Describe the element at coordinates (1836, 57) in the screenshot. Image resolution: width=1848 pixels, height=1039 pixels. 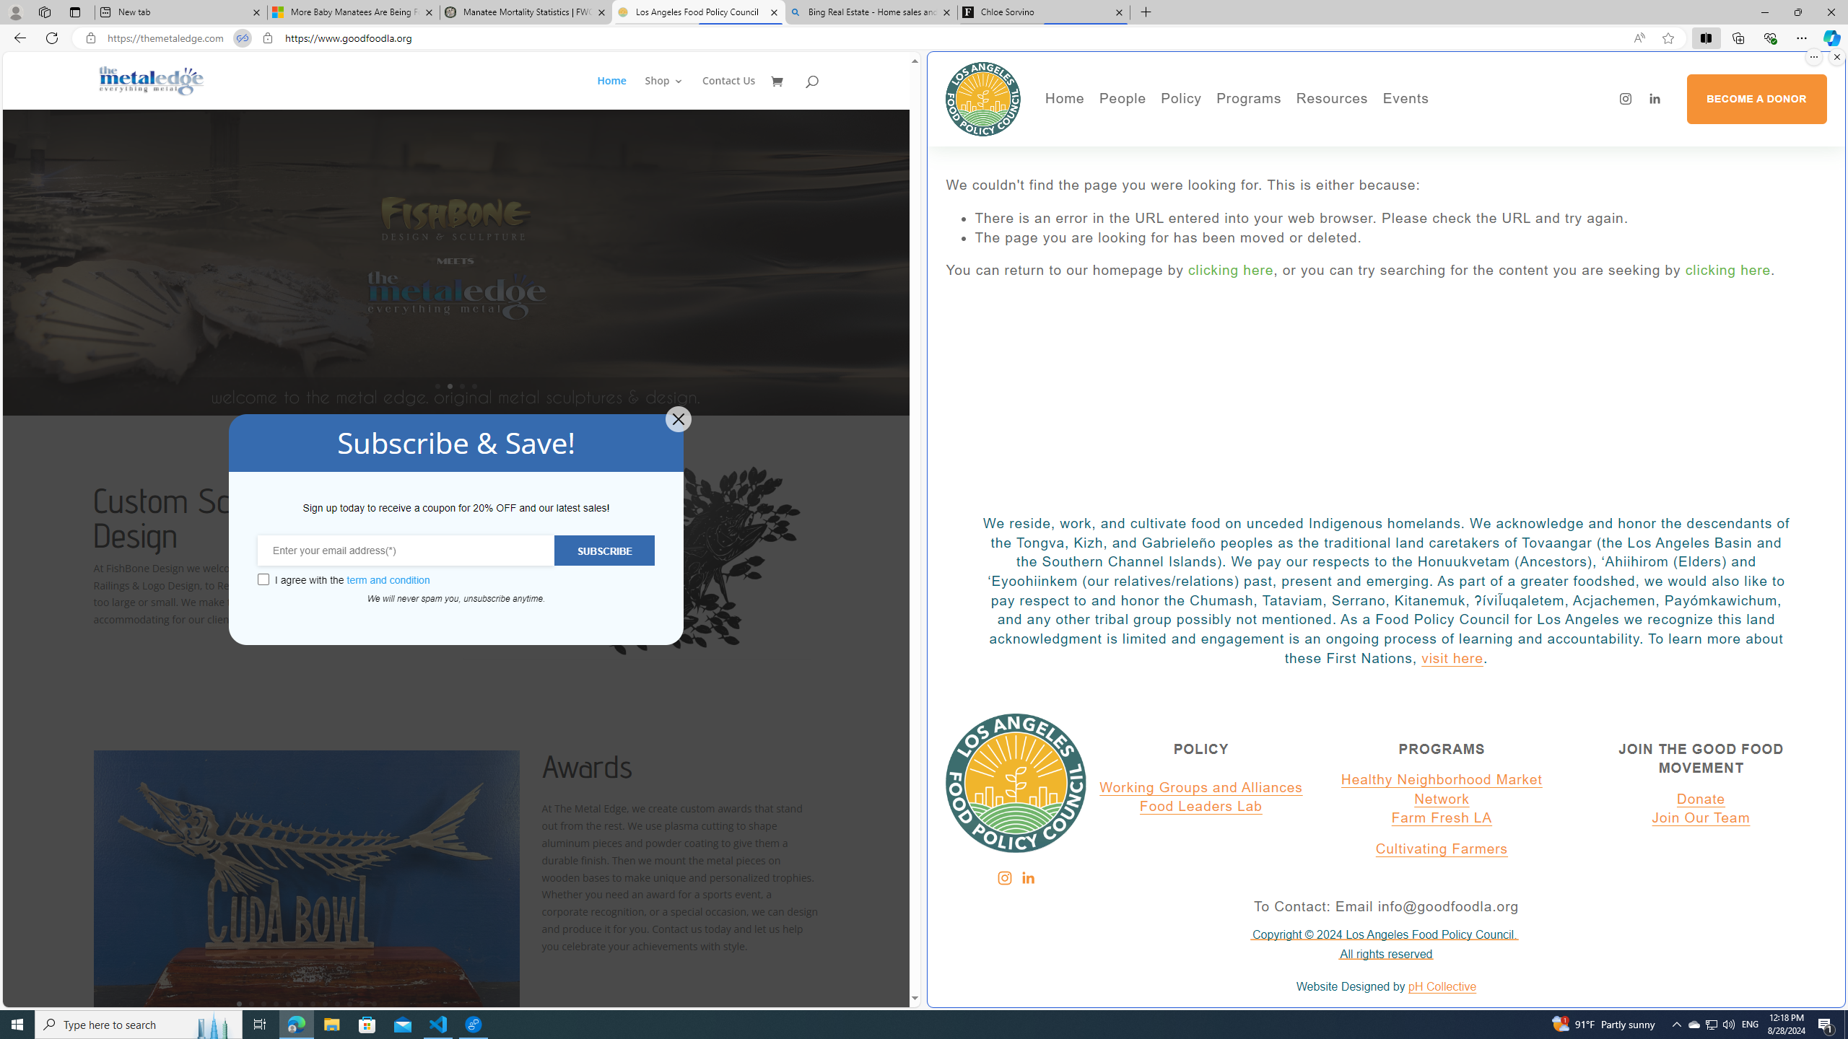
I see `Close split screen.` at that location.